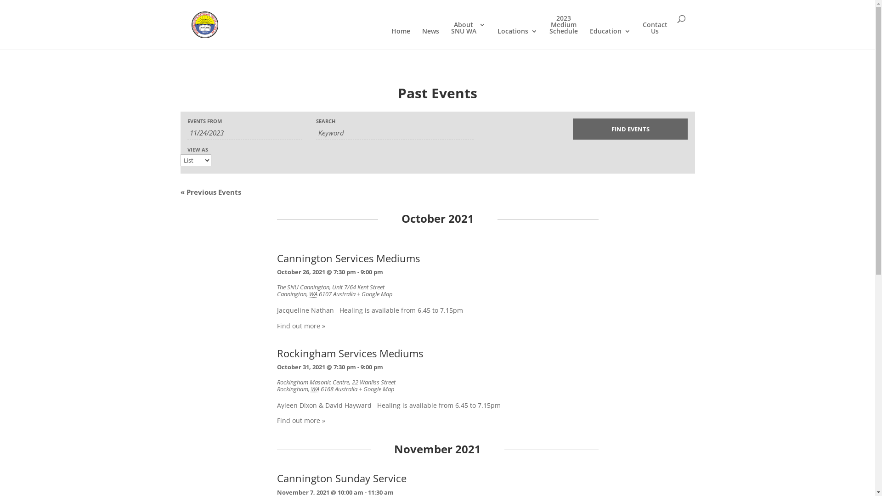  I want to click on Education, so click(610, 39).